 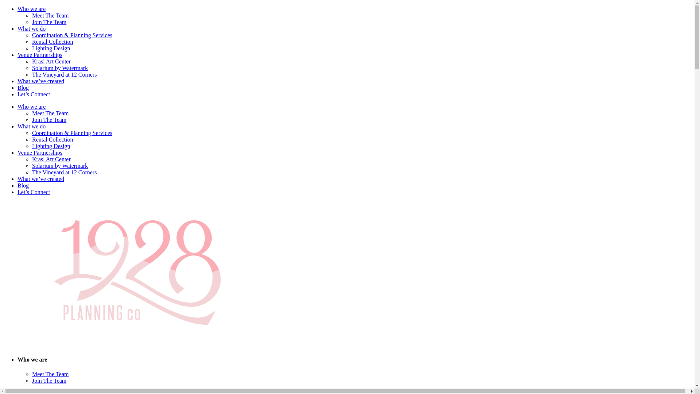 What do you see at coordinates (72, 133) in the screenshot?
I see `Coordination & Planning Services` at bounding box center [72, 133].